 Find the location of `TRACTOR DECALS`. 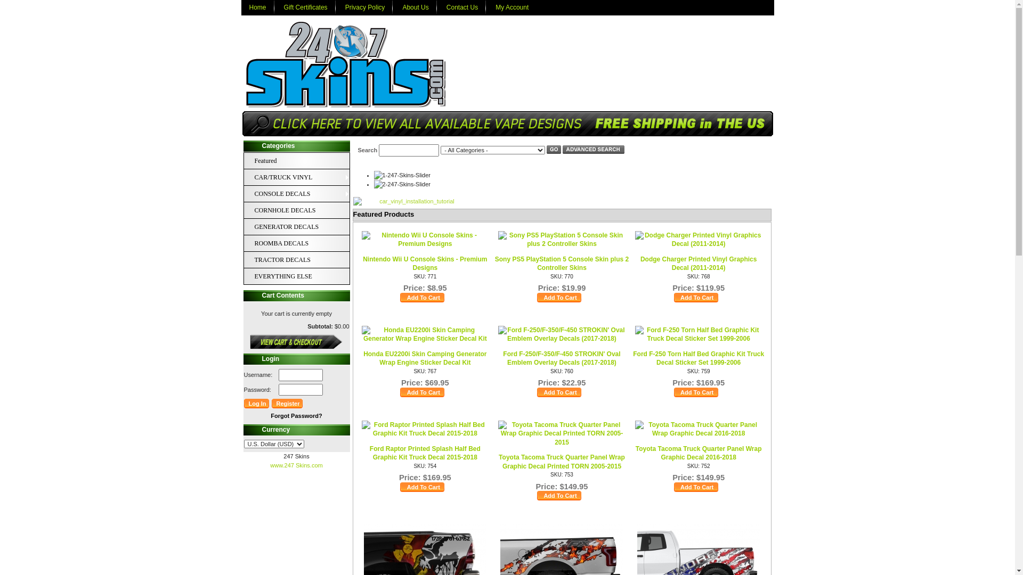

TRACTOR DECALS is located at coordinates (302, 260).